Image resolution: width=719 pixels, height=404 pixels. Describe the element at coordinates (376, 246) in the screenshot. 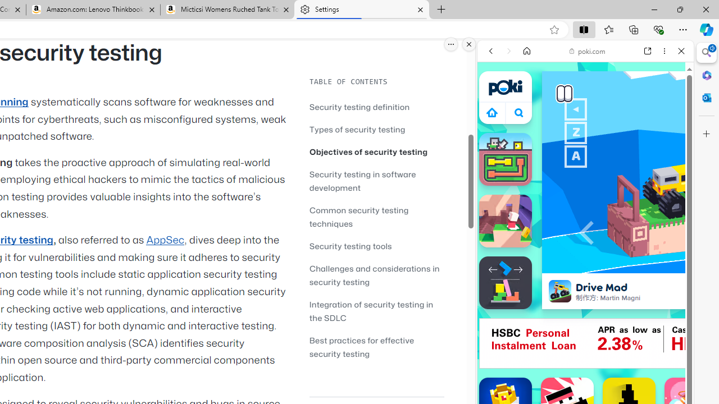

I see `Security testing tools` at that location.